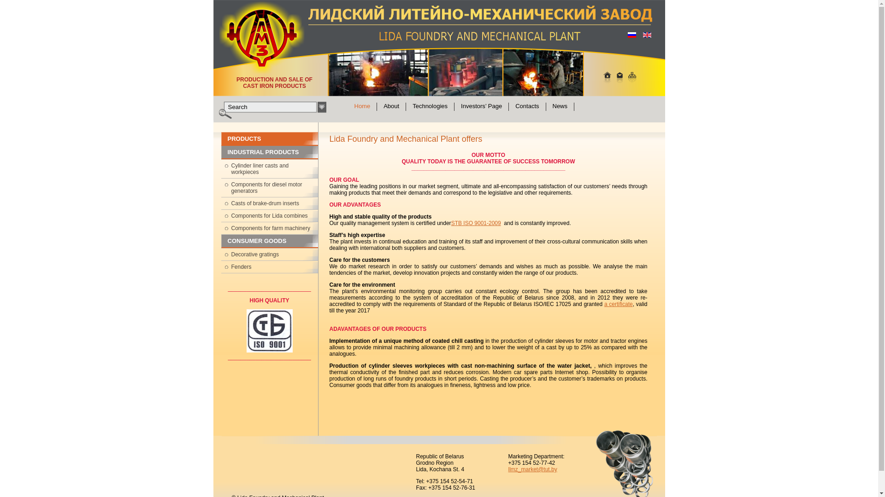 This screenshot has width=885, height=497. What do you see at coordinates (392, 107) in the screenshot?
I see `About` at bounding box center [392, 107].